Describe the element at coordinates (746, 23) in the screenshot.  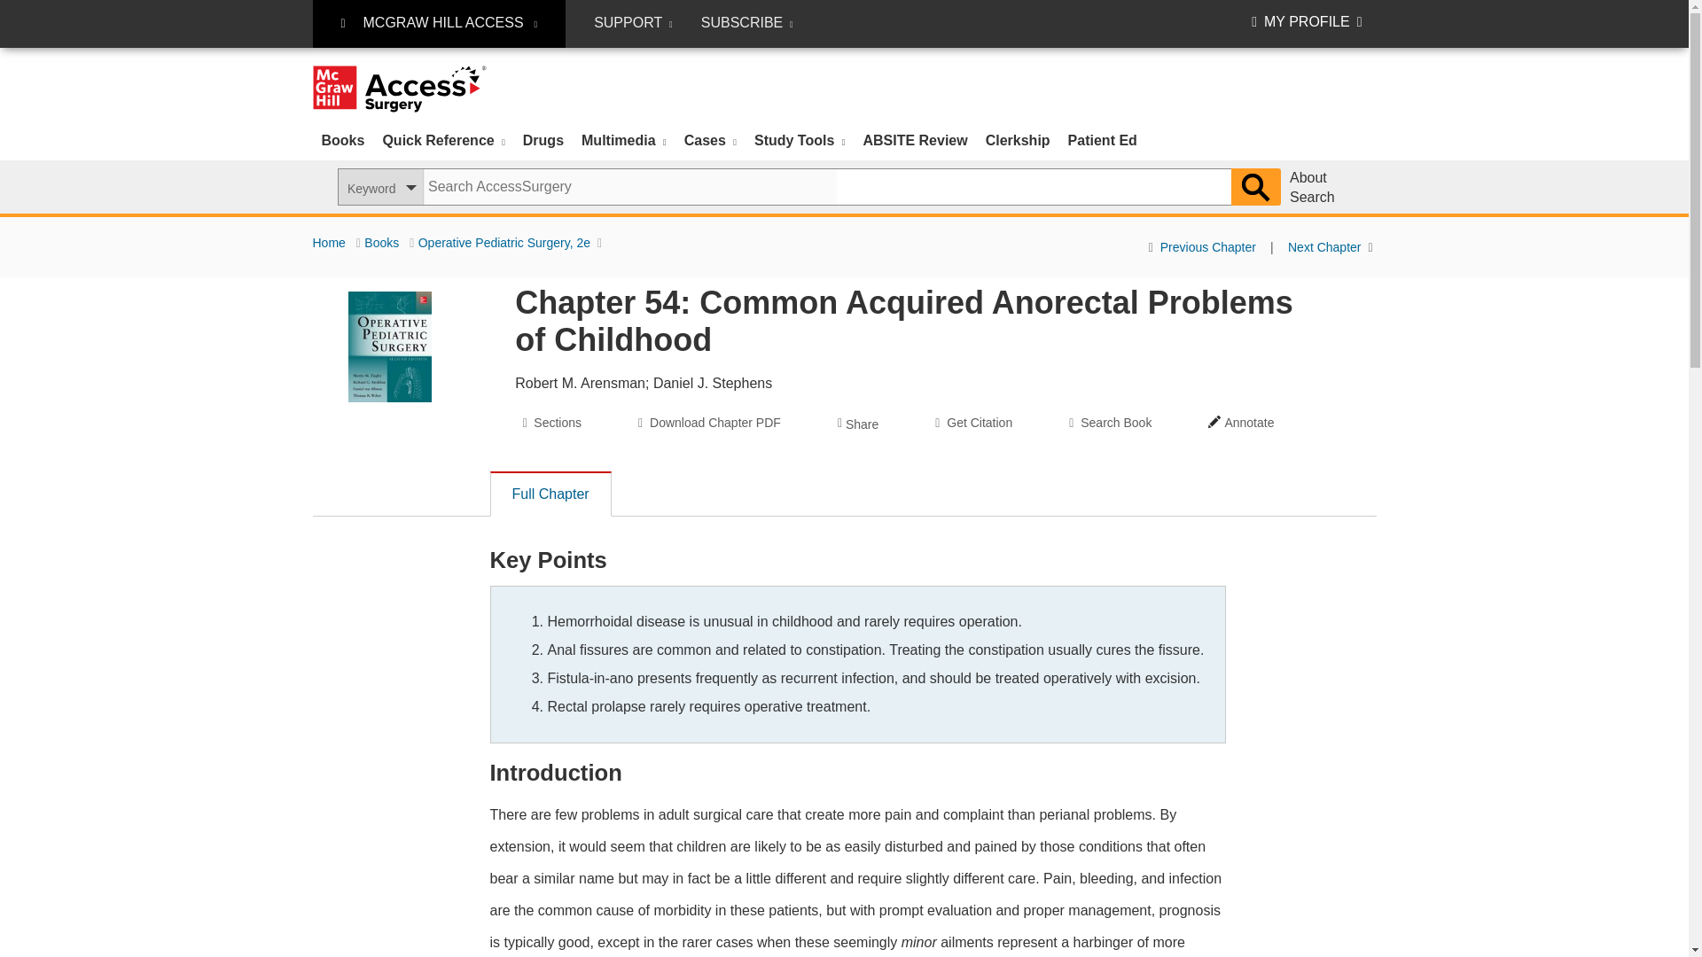
I see `SUBSCRIBE` at that location.